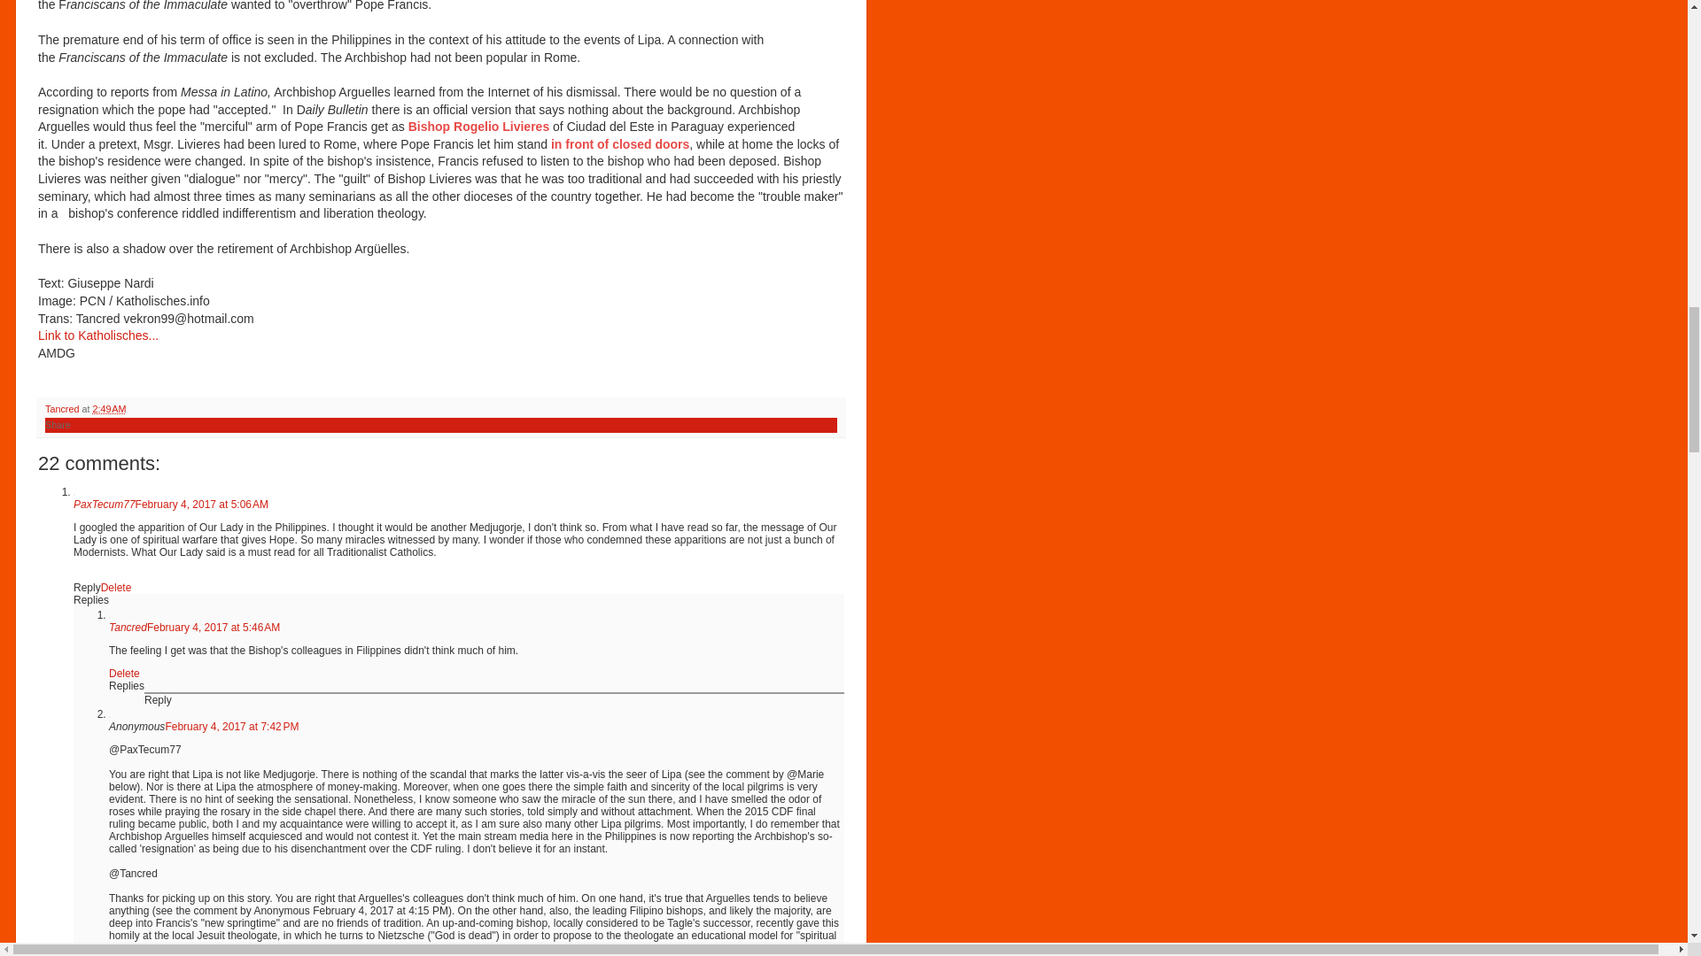  Describe the element at coordinates (90, 599) in the screenshot. I see `Replies` at that location.